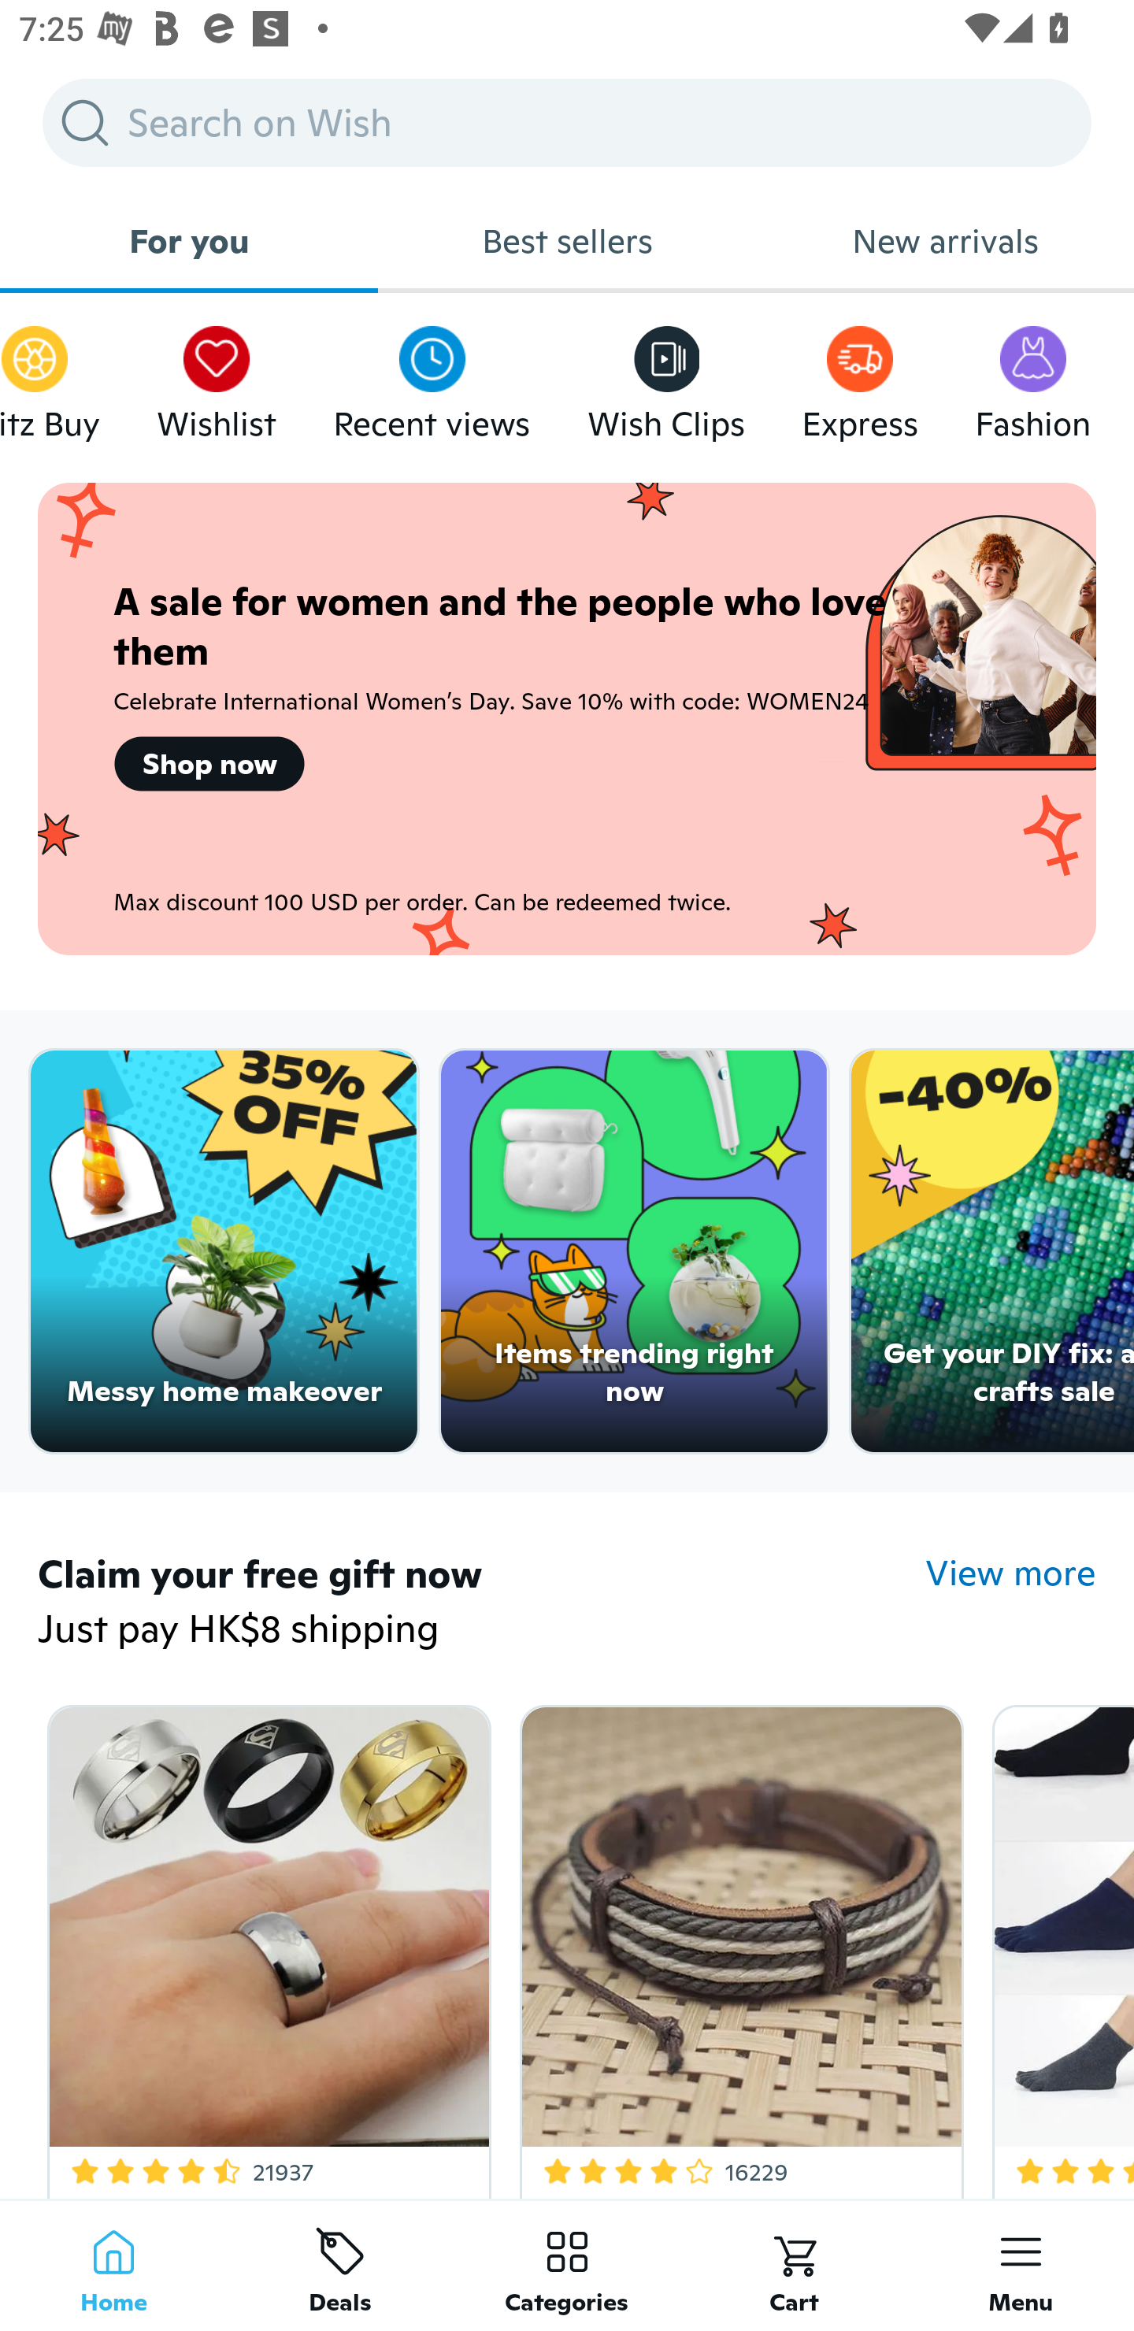 The width and height of the screenshot is (1134, 2331). I want to click on Deals, so click(340, 2265).